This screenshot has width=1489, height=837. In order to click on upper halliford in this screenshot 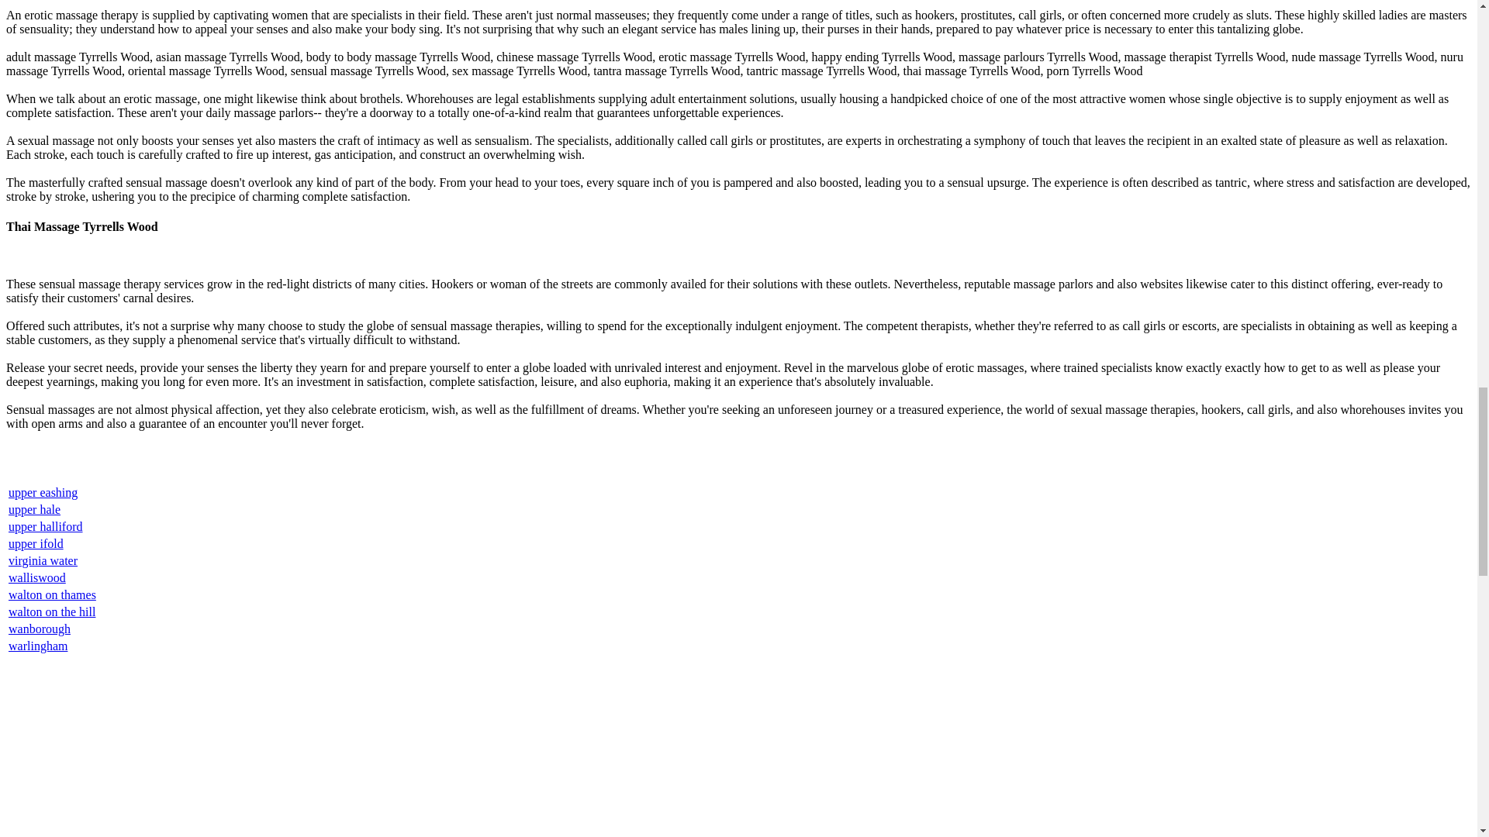, I will do `click(46, 525)`.